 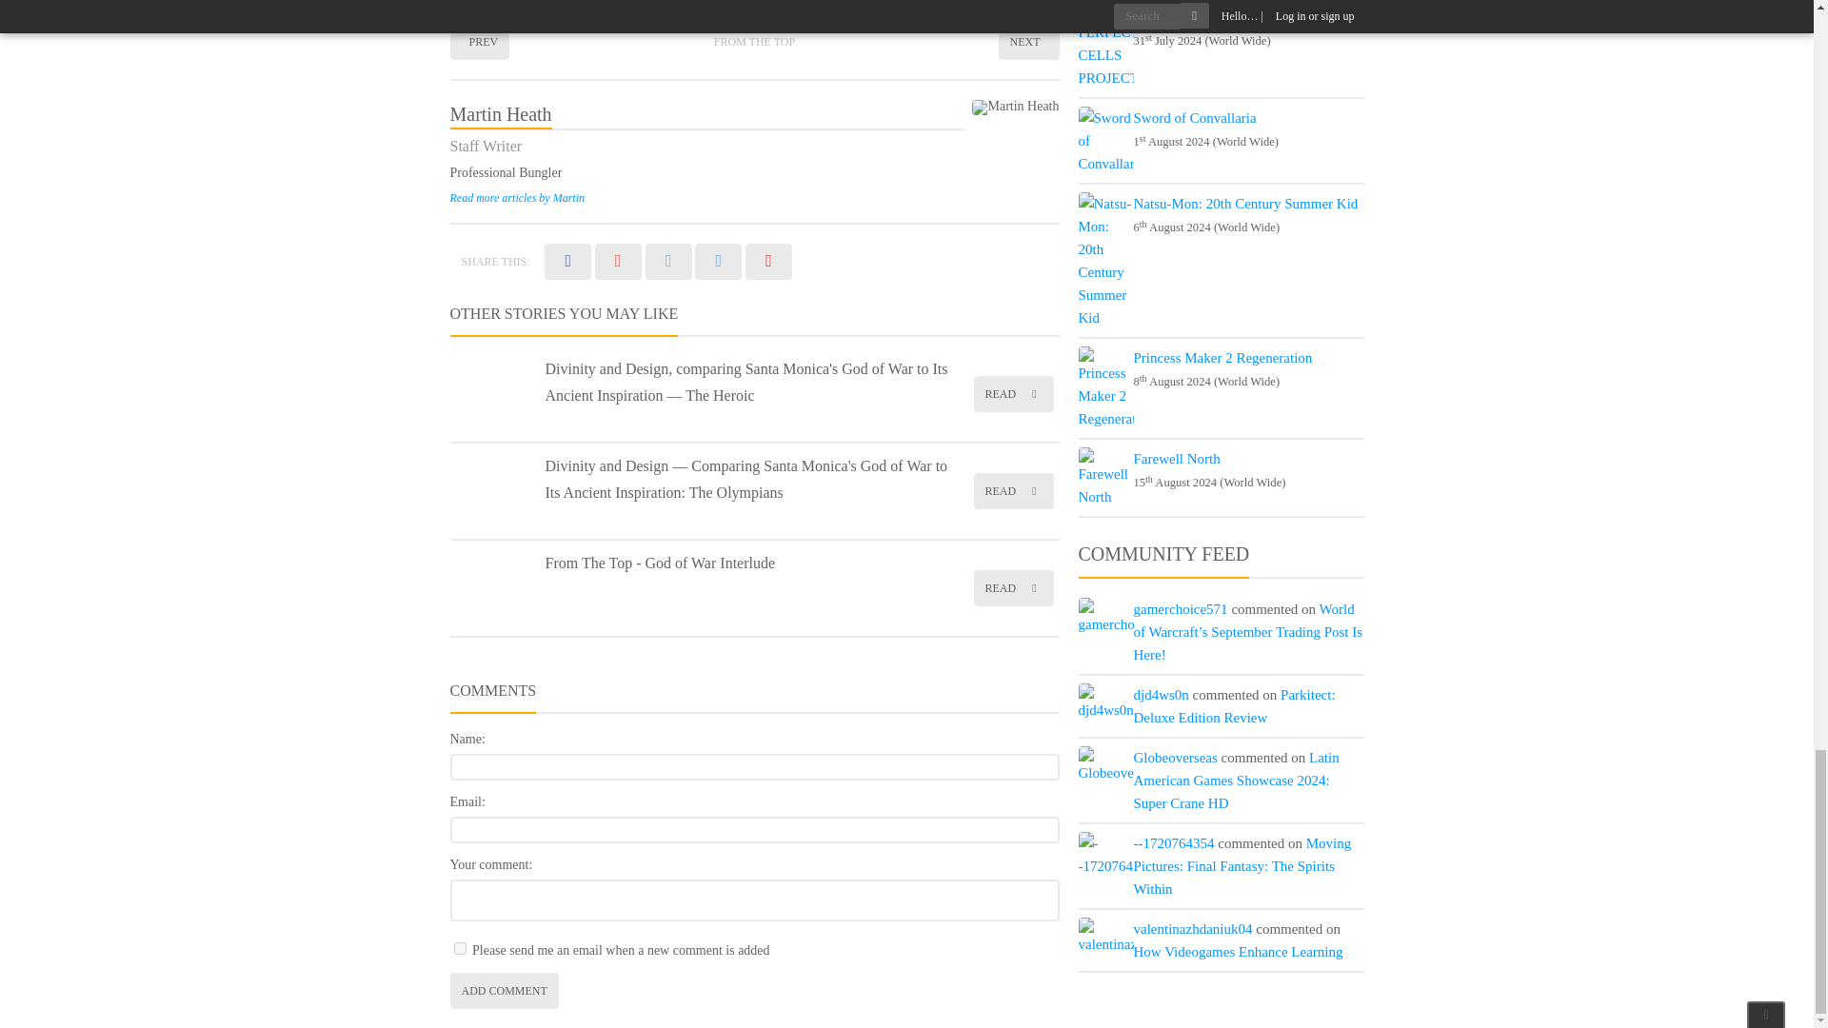 I want to click on READ, so click(x=1012, y=394).